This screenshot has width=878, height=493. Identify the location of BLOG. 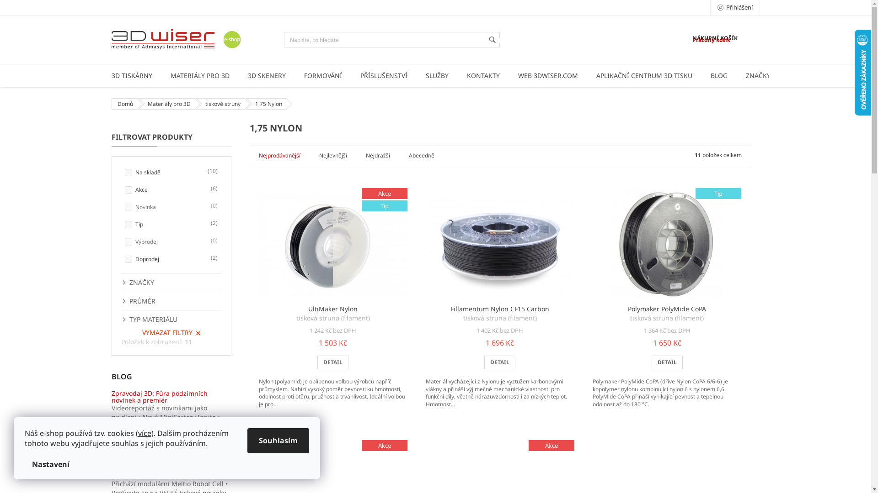
(719, 76).